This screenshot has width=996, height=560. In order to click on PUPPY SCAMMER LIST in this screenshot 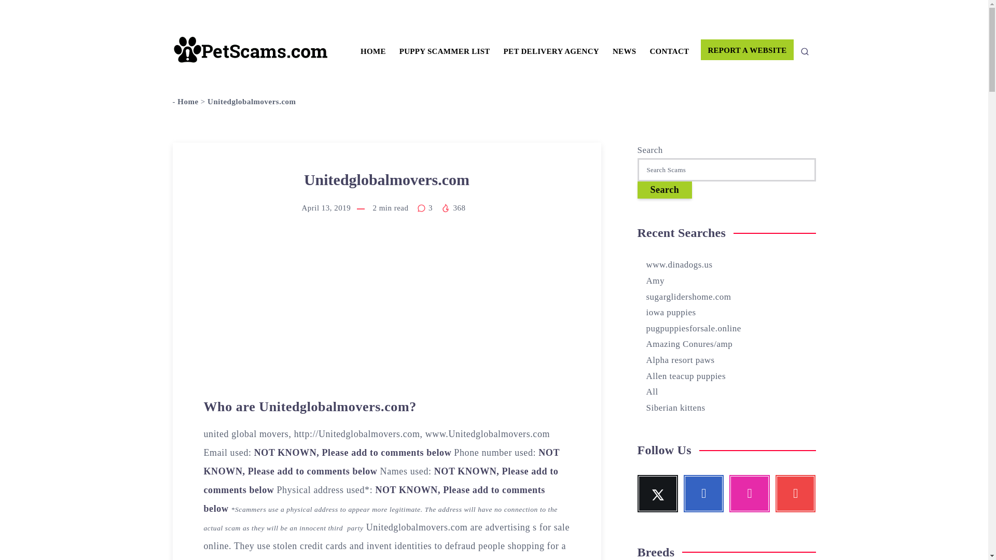, I will do `click(444, 51)`.